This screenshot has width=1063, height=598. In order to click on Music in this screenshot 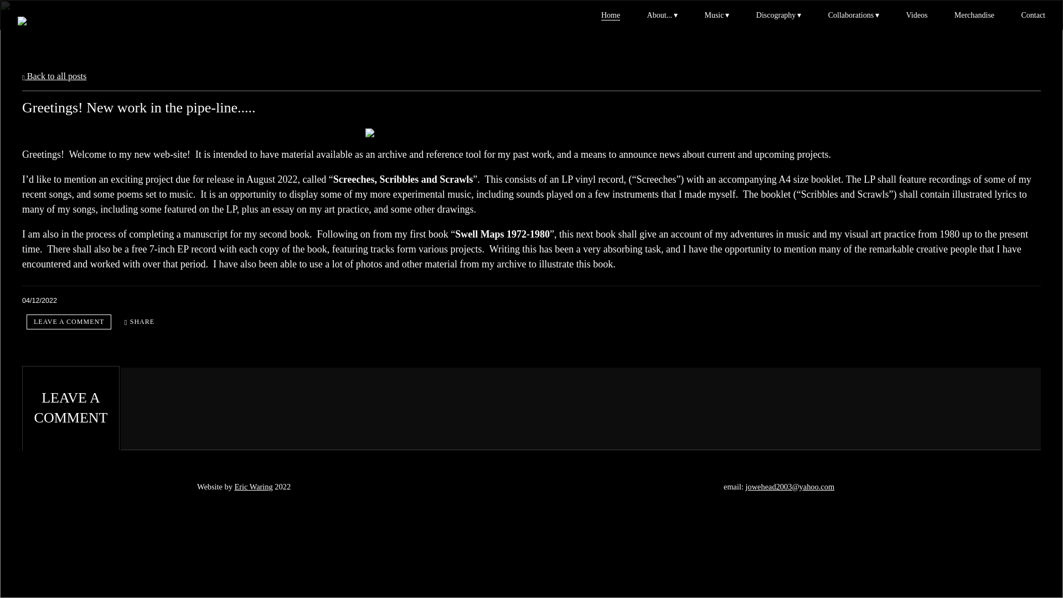, I will do `click(716, 14)`.